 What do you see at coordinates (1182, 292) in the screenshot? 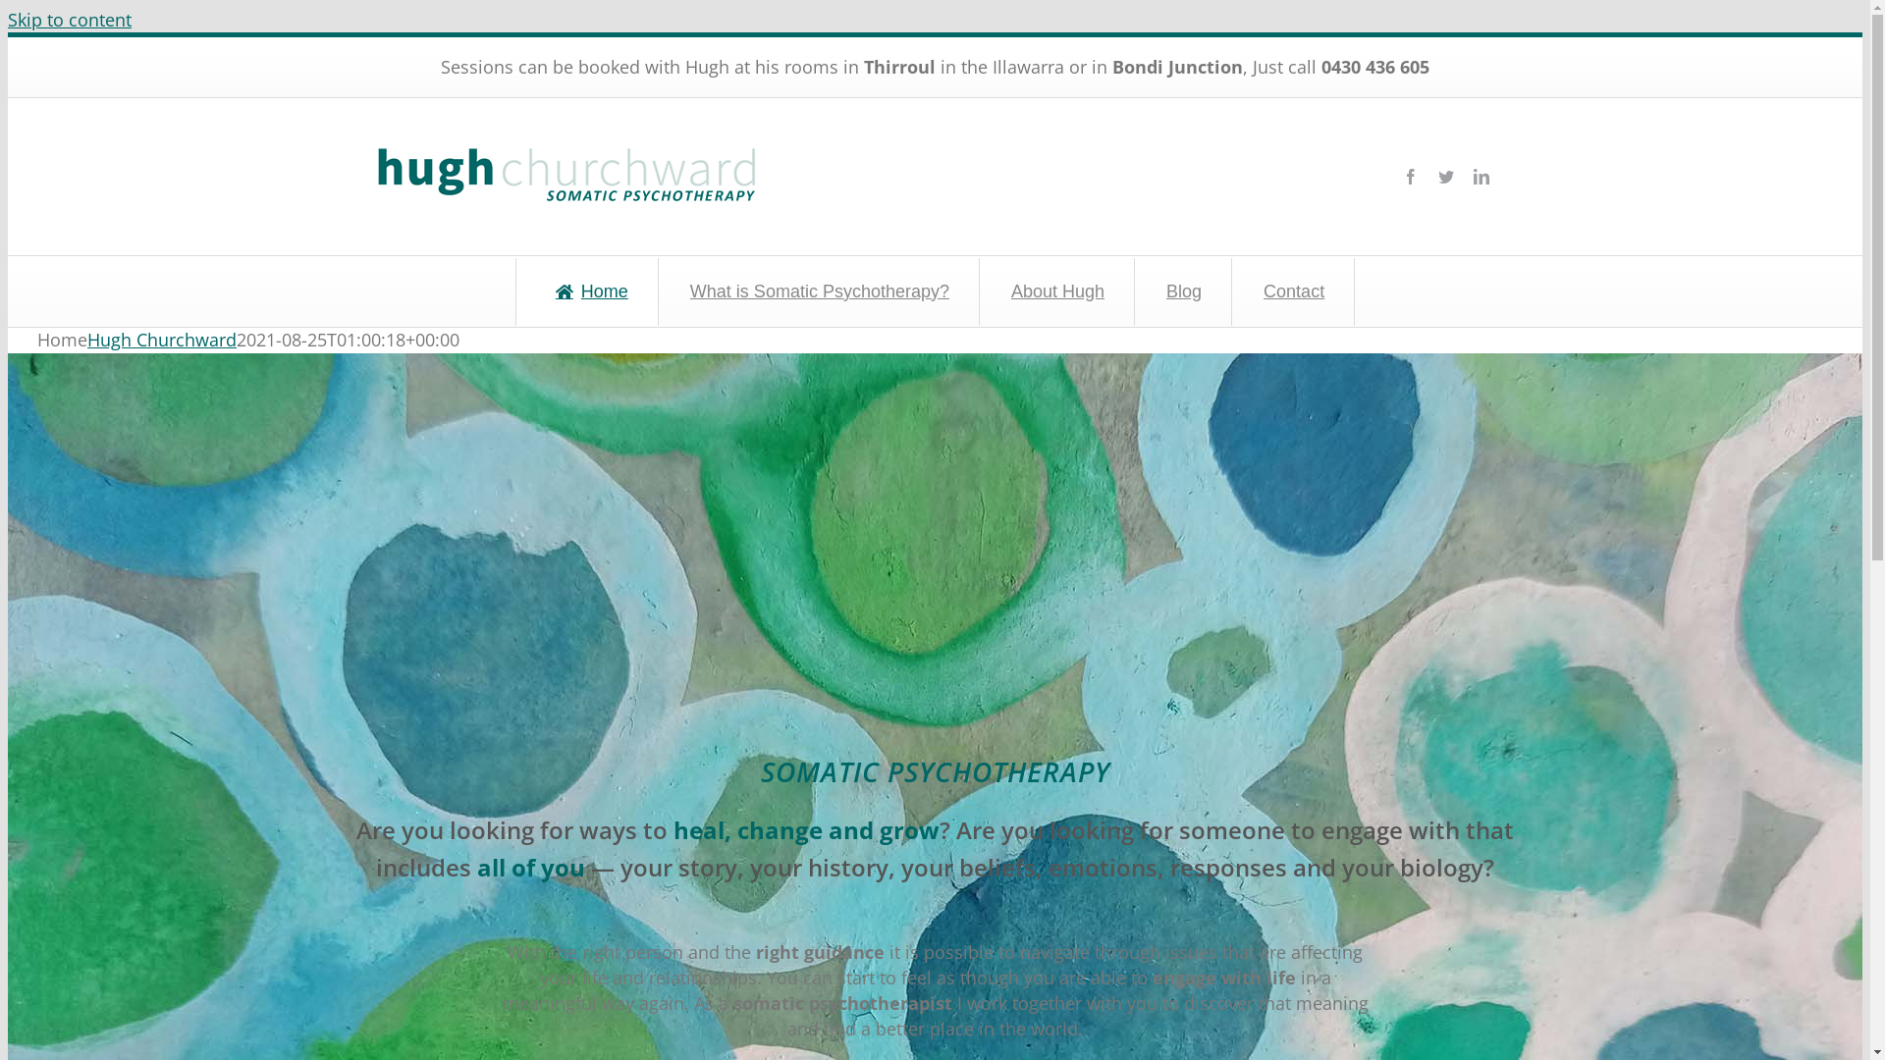
I see `Blog` at bounding box center [1182, 292].